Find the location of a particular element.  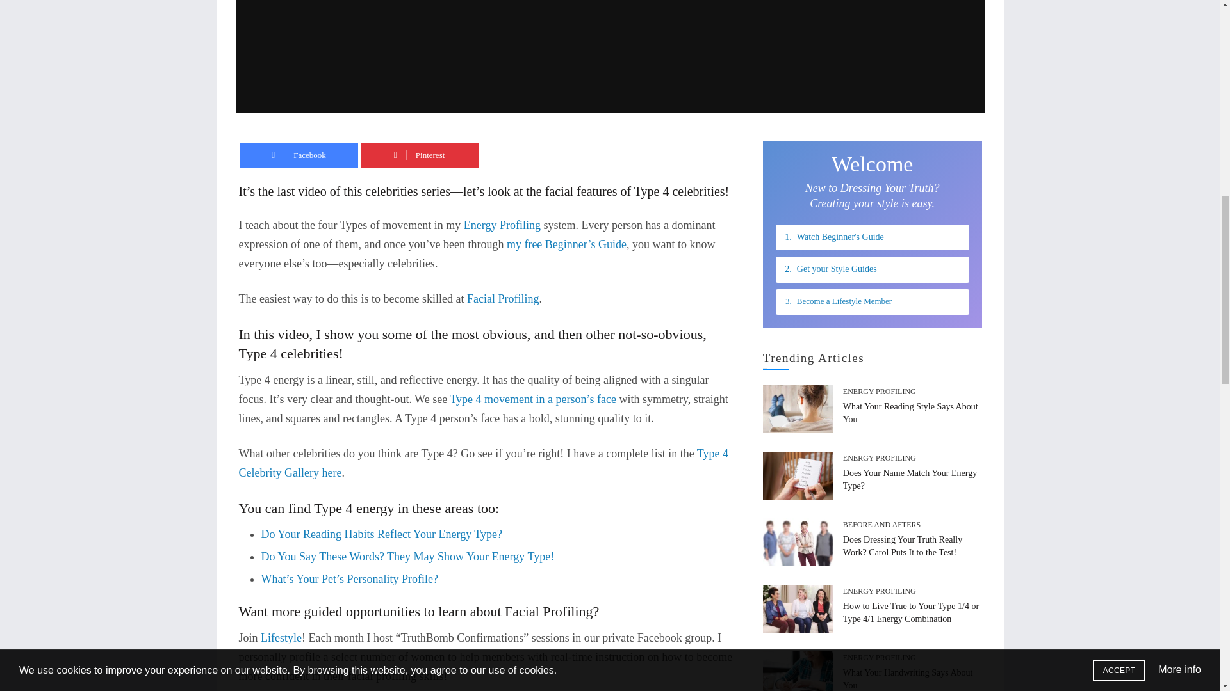

What Your Reading Style Says About You is located at coordinates (798, 409).